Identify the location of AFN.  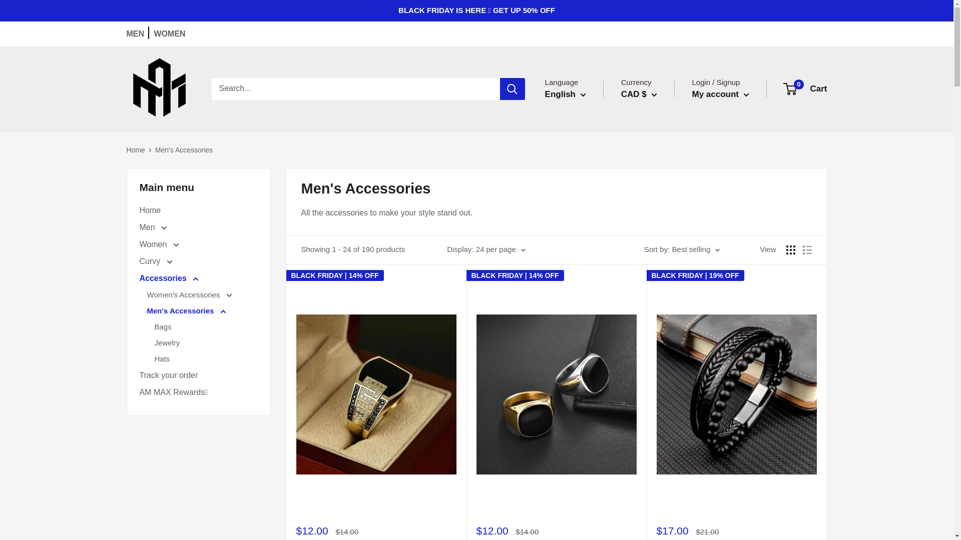
(655, 226).